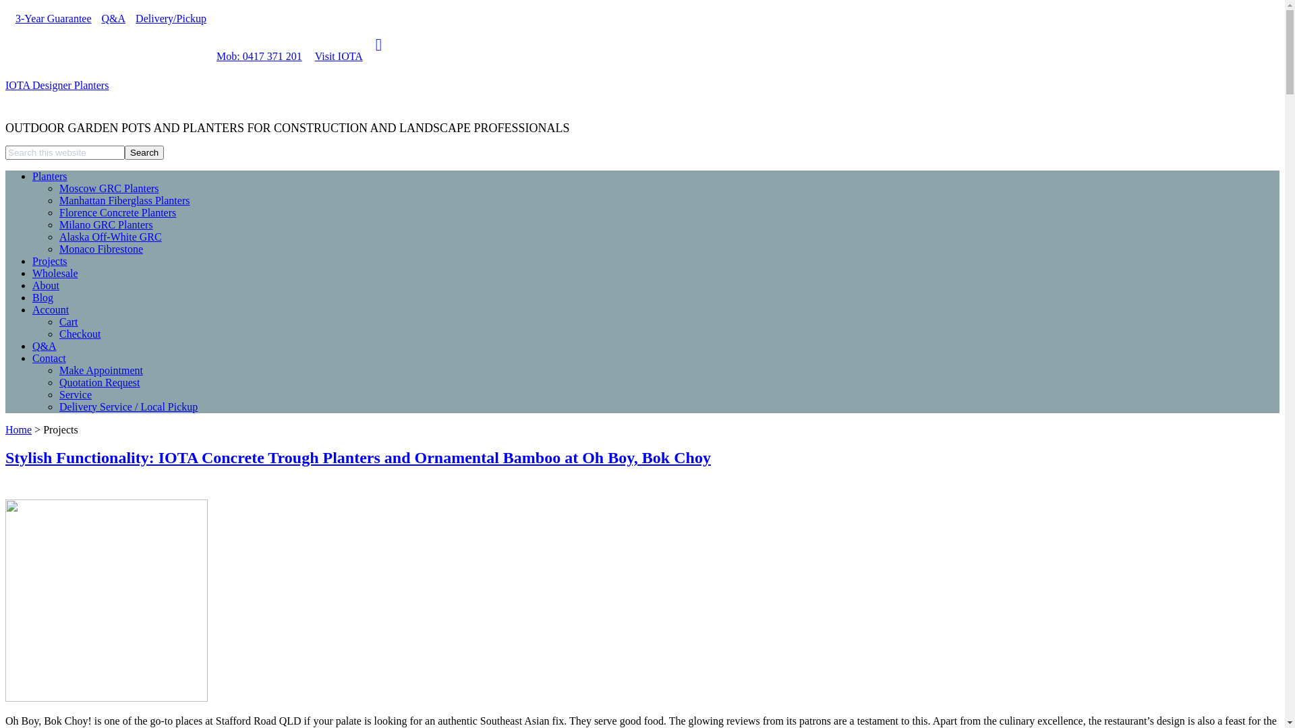 The width and height of the screenshot is (1295, 728). Describe the element at coordinates (46, 286) in the screenshot. I see `About` at that location.